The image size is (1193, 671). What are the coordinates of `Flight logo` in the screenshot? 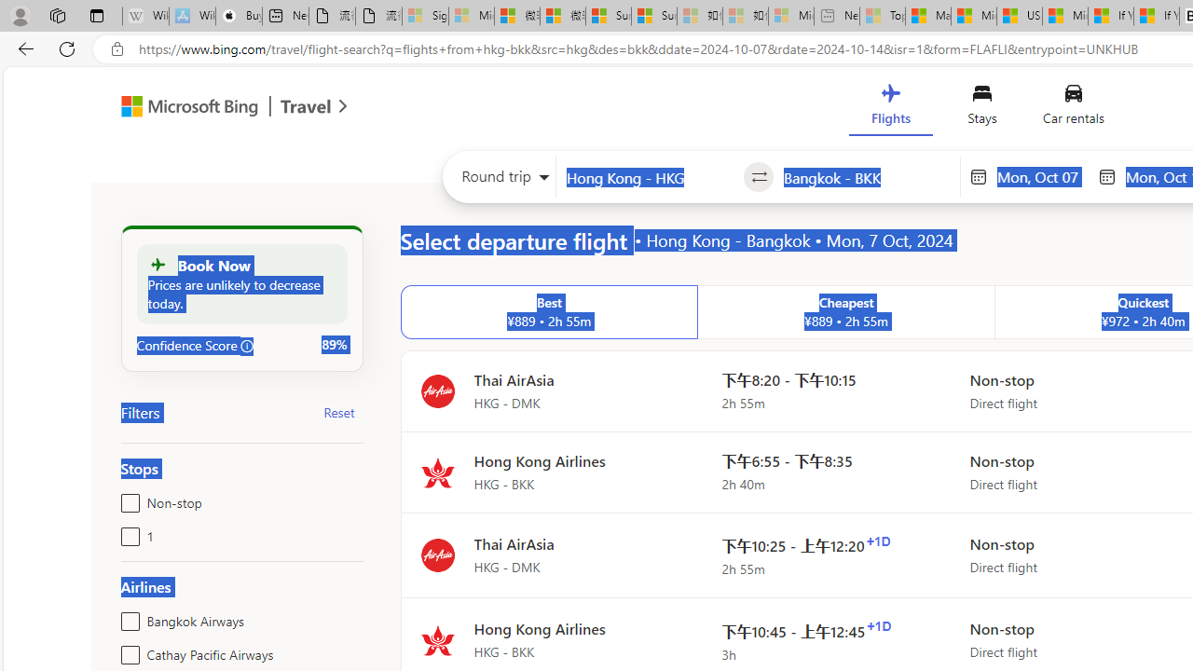 It's located at (437, 641).